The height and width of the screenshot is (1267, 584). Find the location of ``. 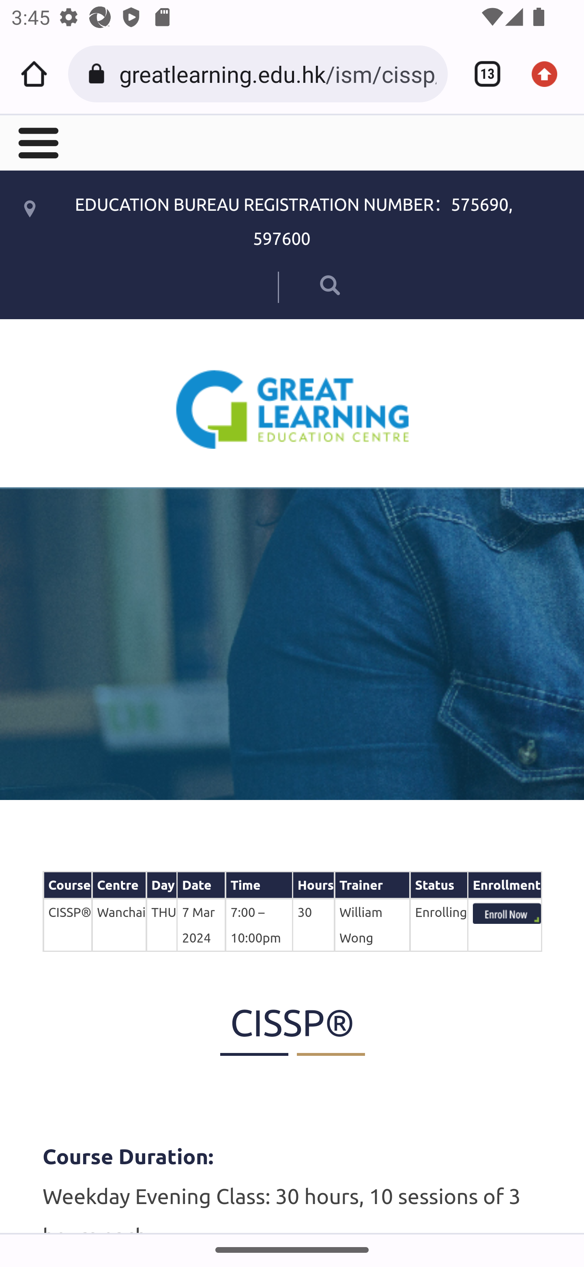

 is located at coordinates (37, 142).